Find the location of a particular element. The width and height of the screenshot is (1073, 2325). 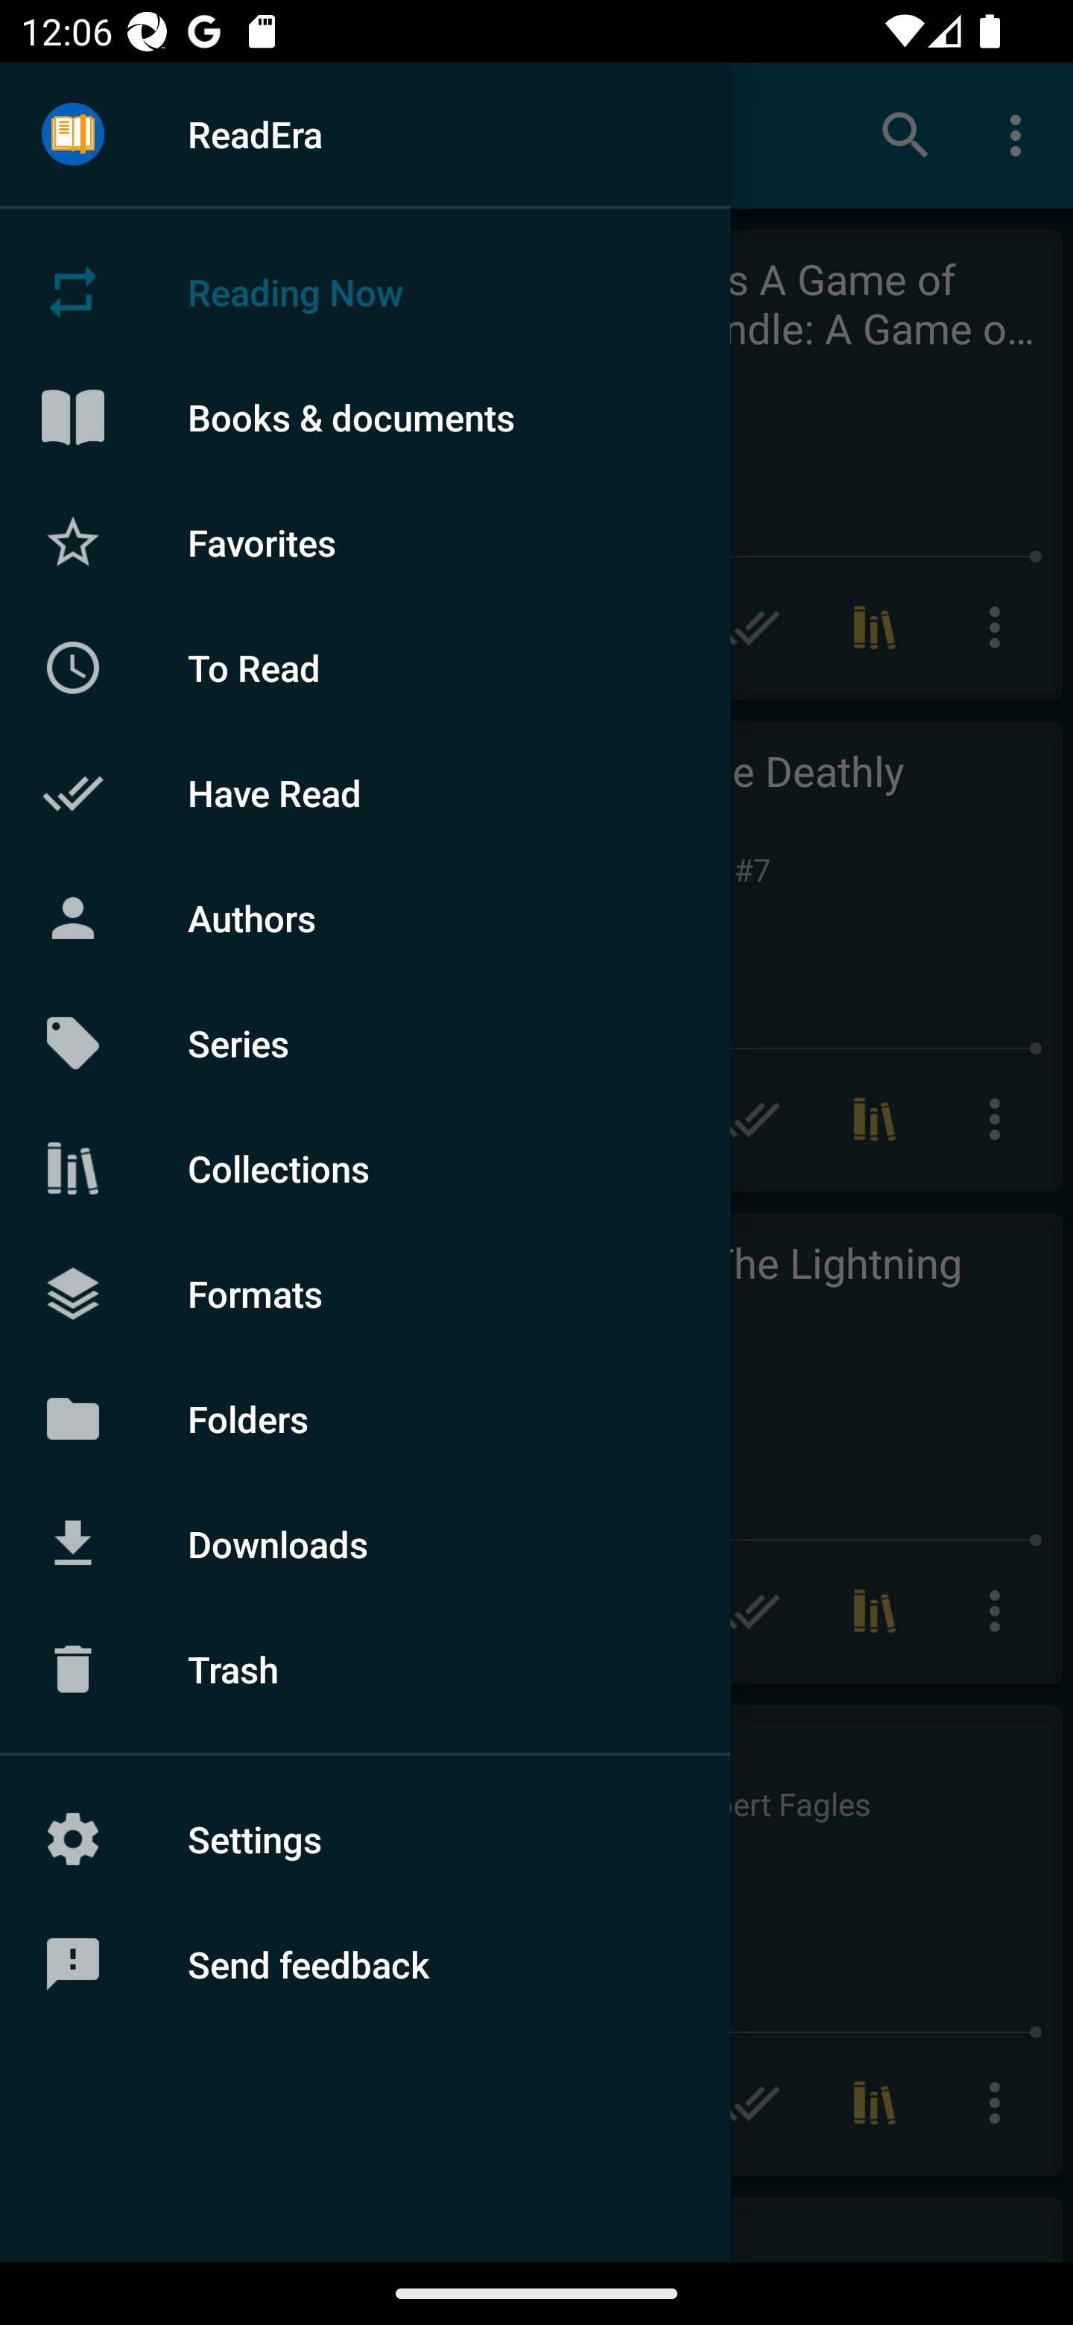

Settings is located at coordinates (365, 1839).